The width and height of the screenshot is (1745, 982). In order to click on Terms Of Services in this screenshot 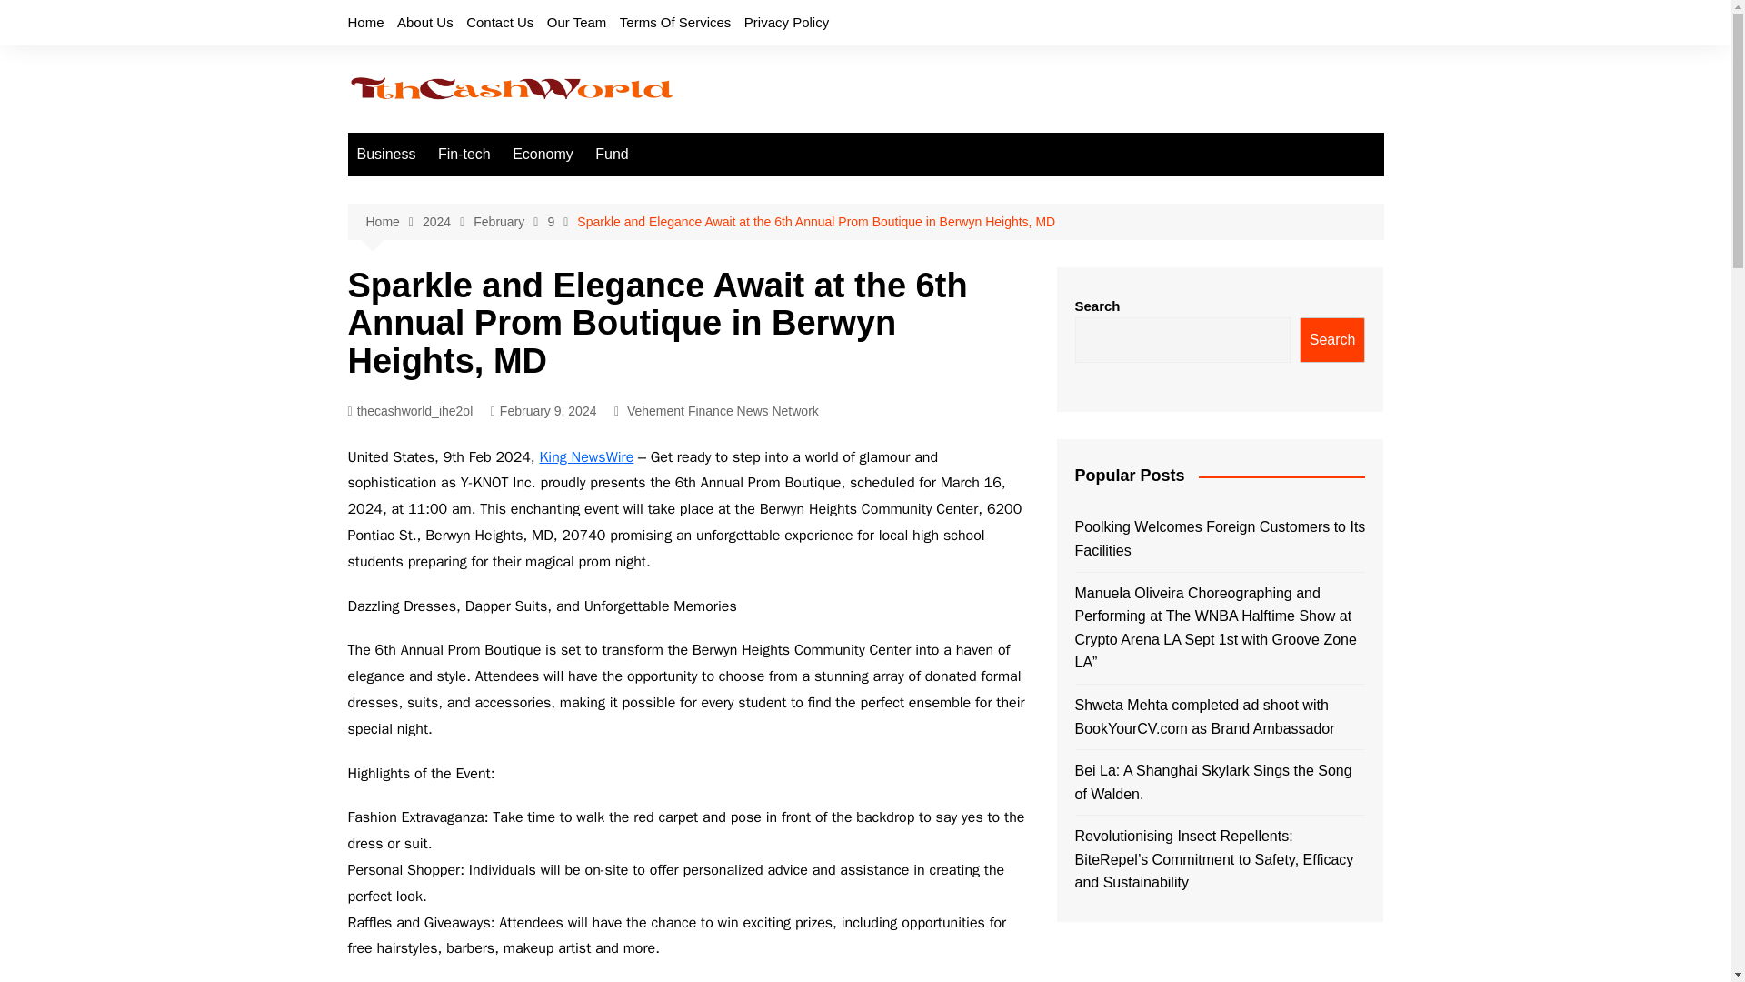, I will do `click(674, 22)`.